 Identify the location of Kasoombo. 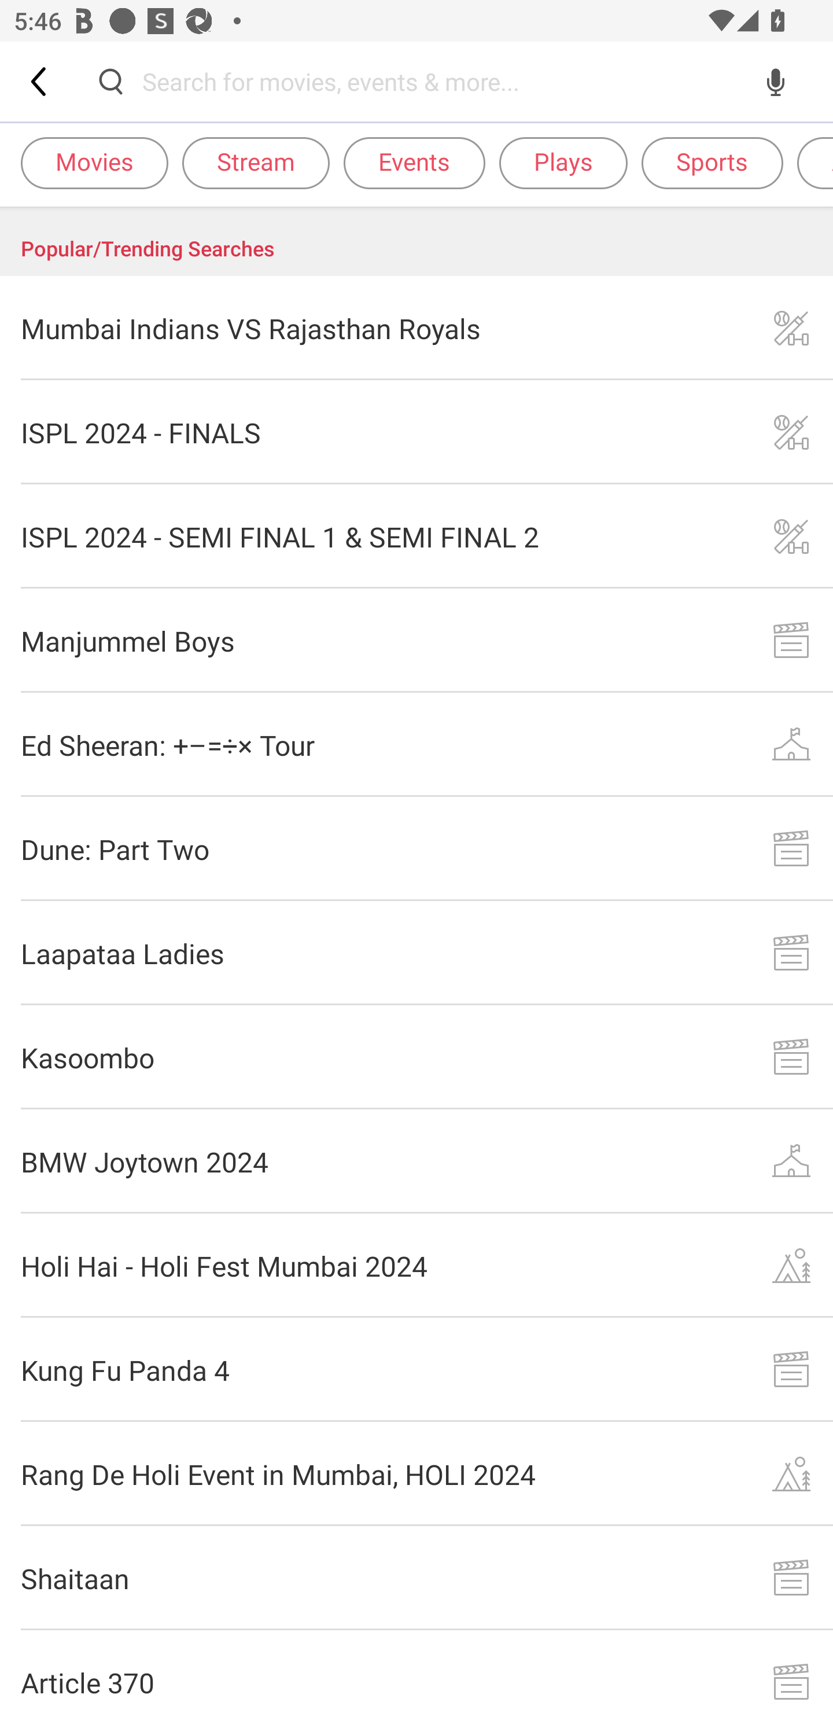
(417, 1058).